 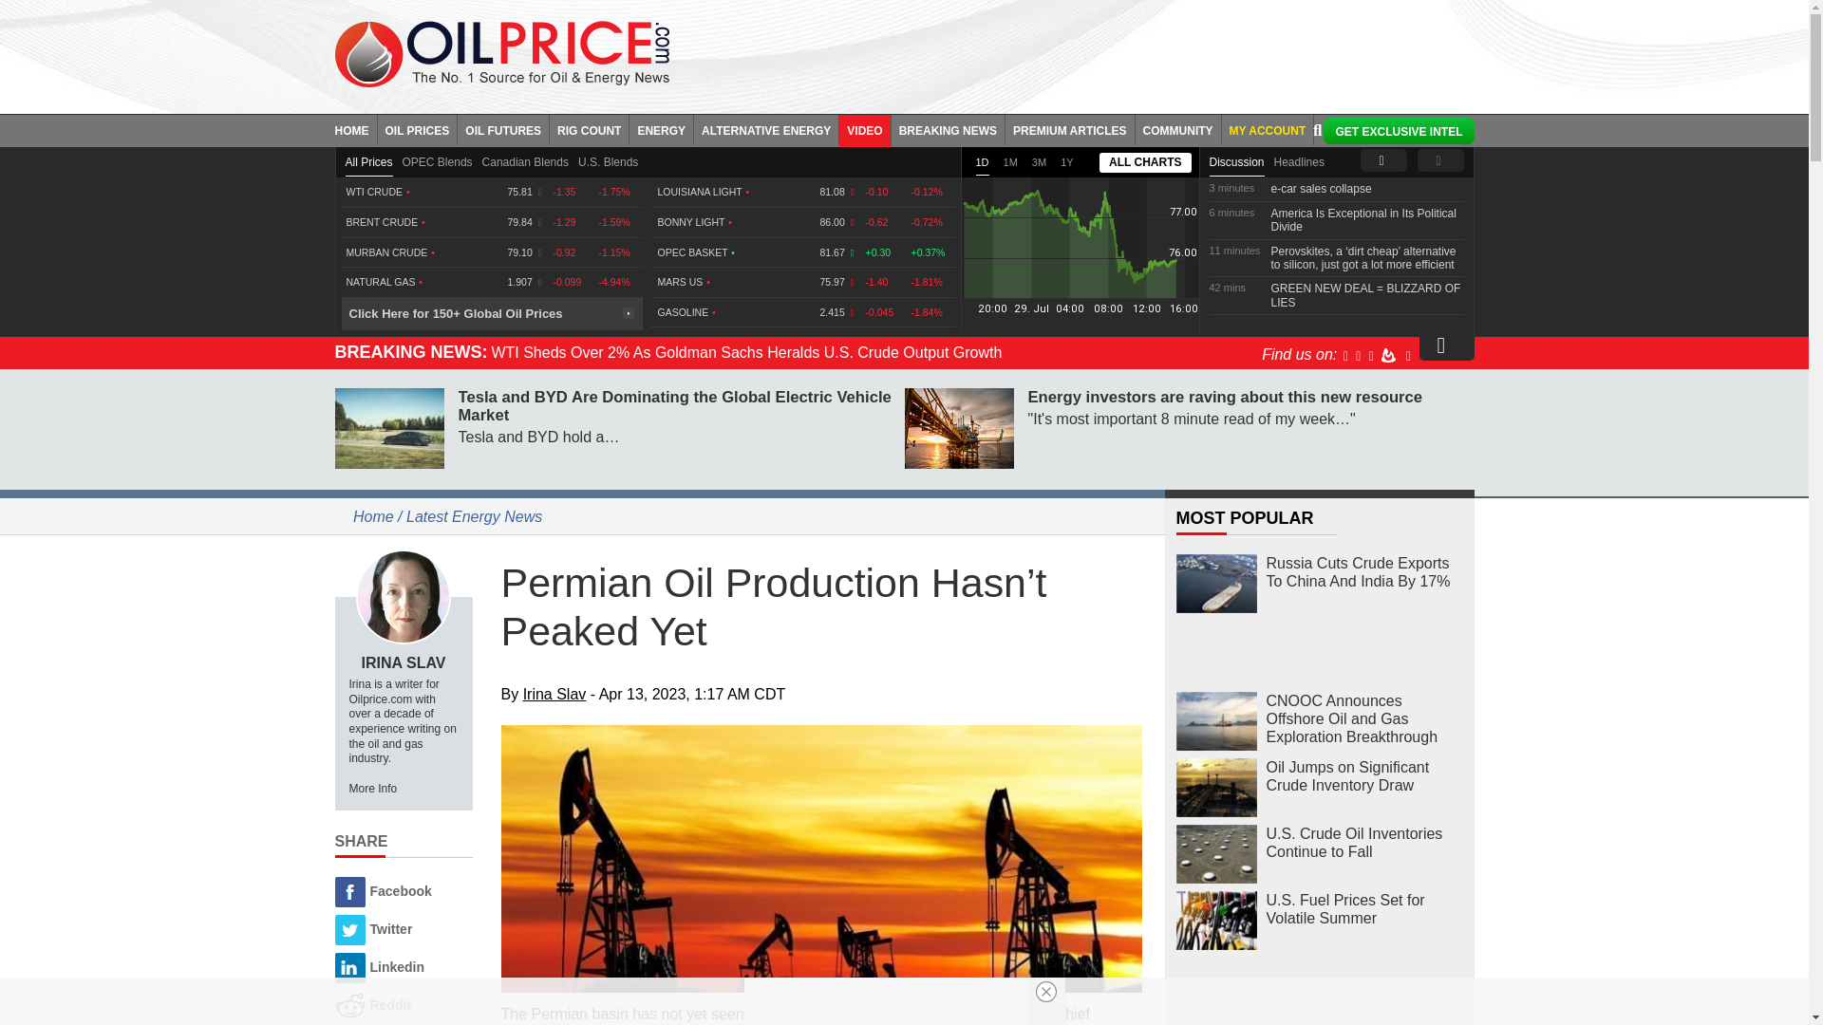 I want to click on Oil prices - Oilprice.com, so click(x=501, y=53).